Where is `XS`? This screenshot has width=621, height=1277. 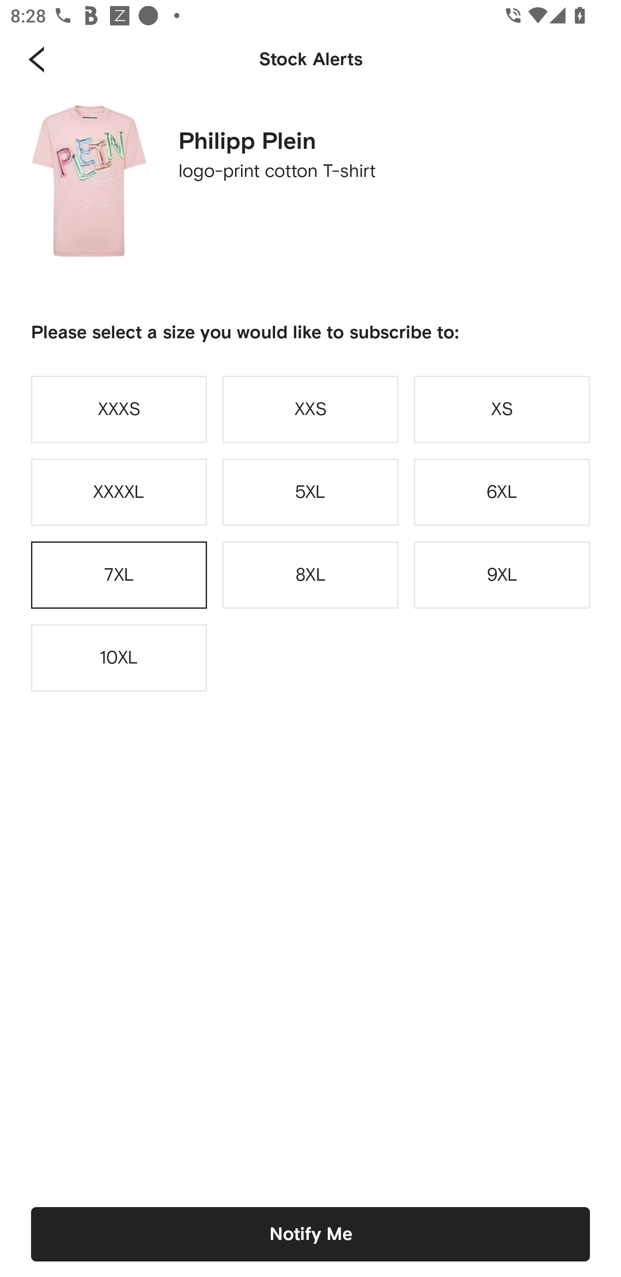 XS is located at coordinates (502, 409).